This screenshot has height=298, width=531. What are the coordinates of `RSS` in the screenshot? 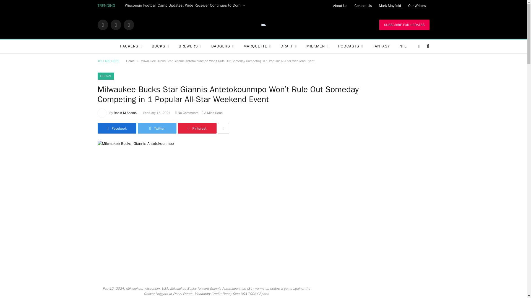 It's located at (128, 25).